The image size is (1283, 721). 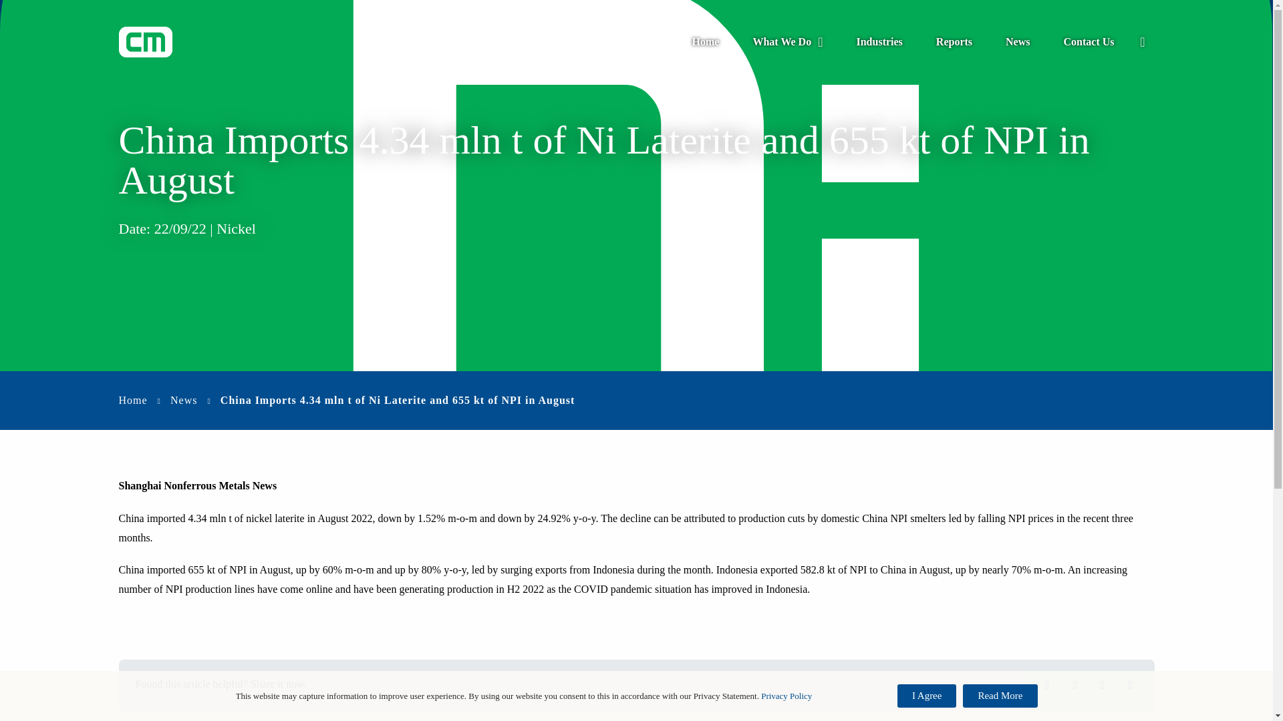 What do you see at coordinates (878, 42) in the screenshot?
I see `Industries` at bounding box center [878, 42].